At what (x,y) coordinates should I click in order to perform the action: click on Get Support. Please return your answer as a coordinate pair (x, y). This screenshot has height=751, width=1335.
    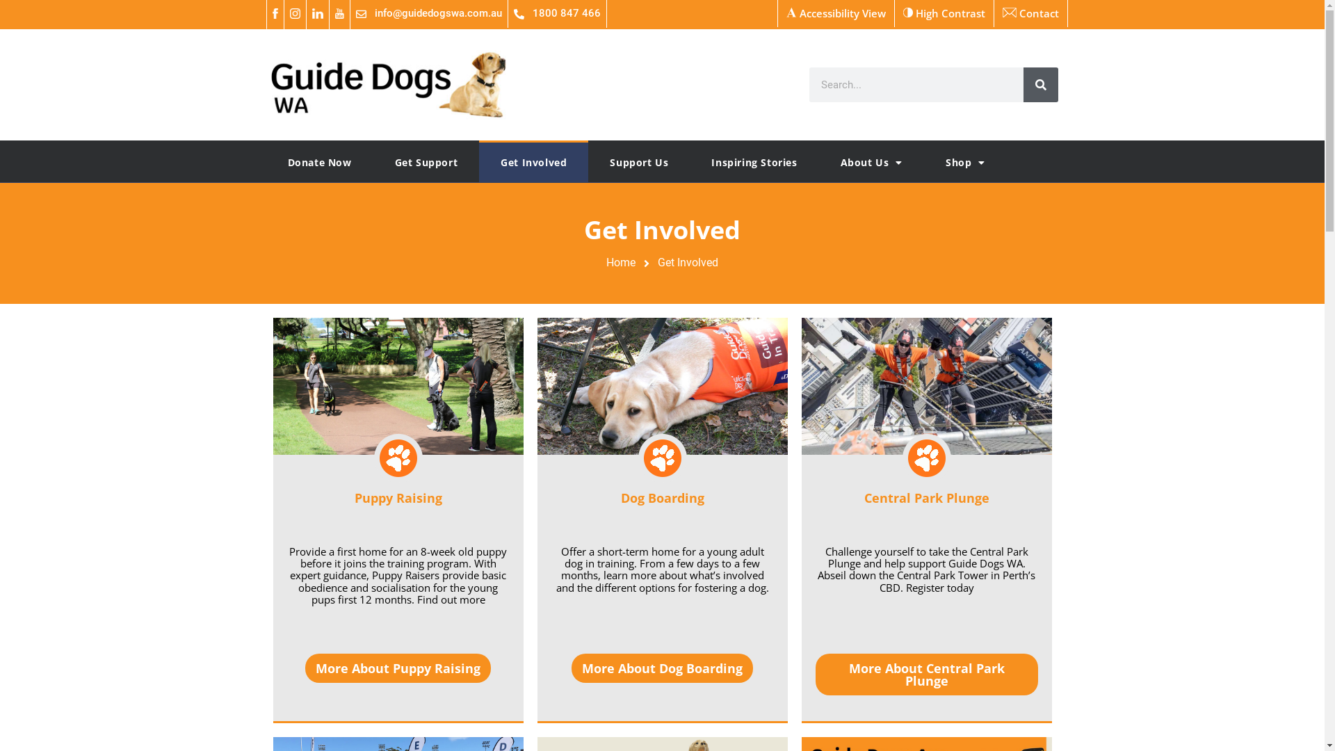
    Looking at the image, I should click on (426, 161).